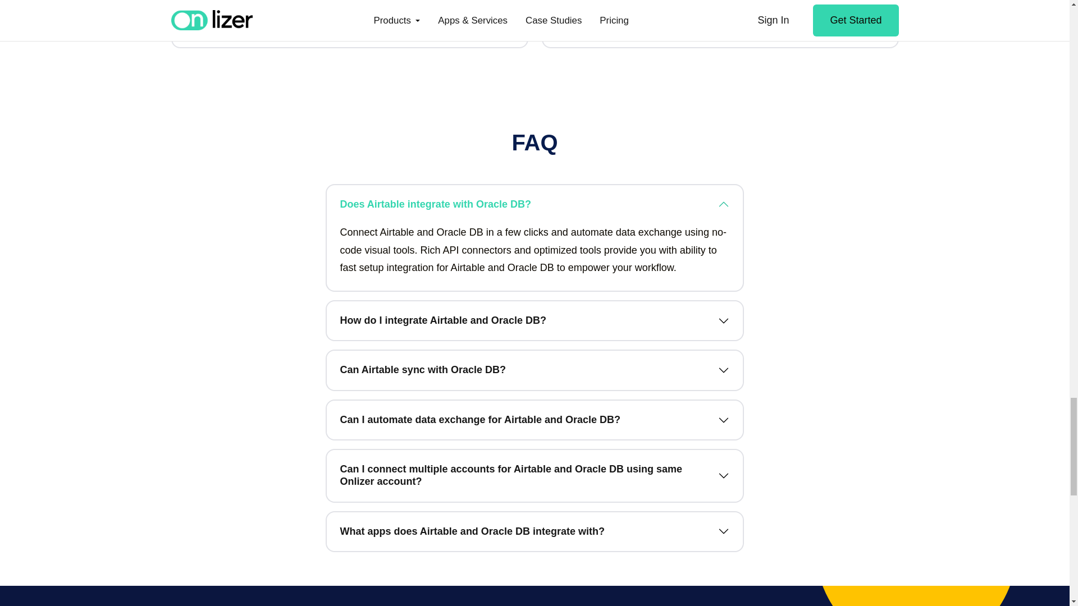 The height and width of the screenshot is (606, 1078). I want to click on Can Airtable sync with Oracle DB?, so click(535, 370).